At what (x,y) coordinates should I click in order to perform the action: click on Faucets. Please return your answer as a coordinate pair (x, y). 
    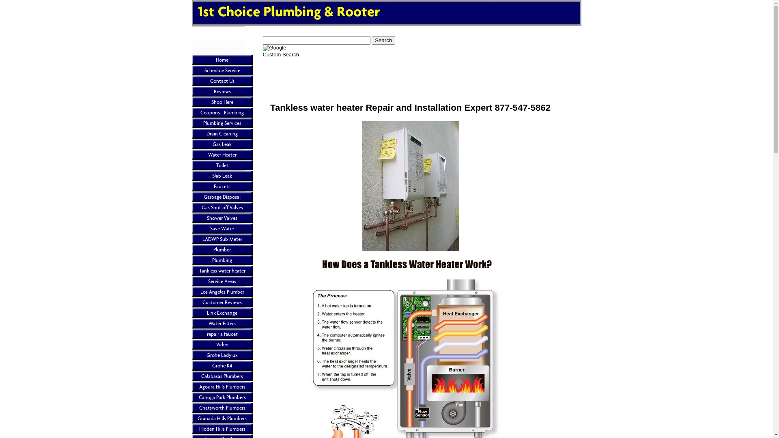
    Looking at the image, I should click on (222, 187).